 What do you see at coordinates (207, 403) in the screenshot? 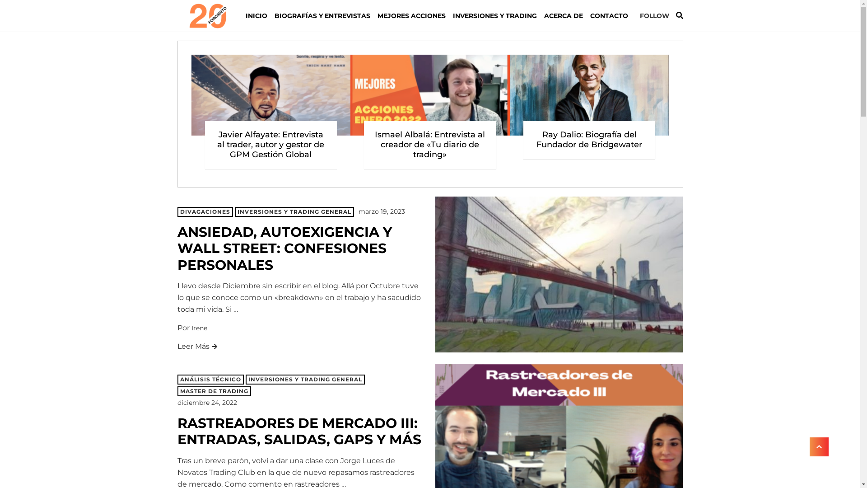
I see `diciembre 24, 2022` at bounding box center [207, 403].